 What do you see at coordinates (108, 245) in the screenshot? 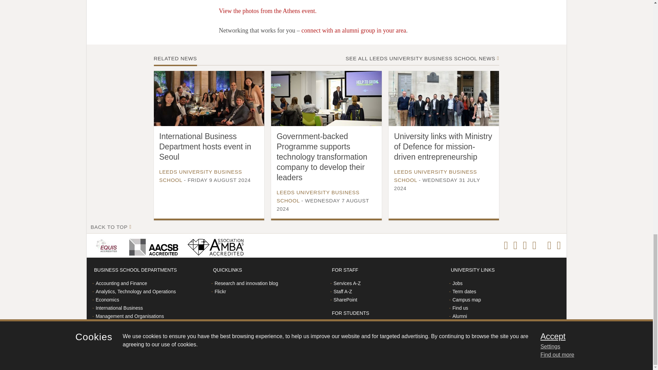
I see `Visit 1-EFMD` at bounding box center [108, 245].